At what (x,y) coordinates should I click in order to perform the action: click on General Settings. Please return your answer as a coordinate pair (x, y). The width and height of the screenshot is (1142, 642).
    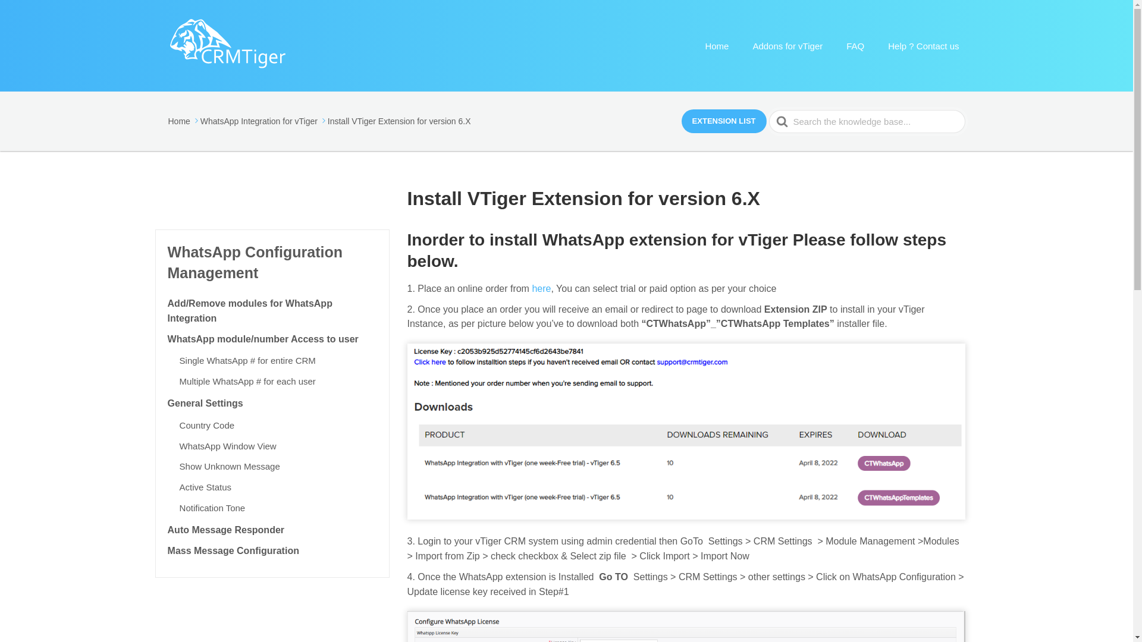
    Looking at the image, I should click on (205, 403).